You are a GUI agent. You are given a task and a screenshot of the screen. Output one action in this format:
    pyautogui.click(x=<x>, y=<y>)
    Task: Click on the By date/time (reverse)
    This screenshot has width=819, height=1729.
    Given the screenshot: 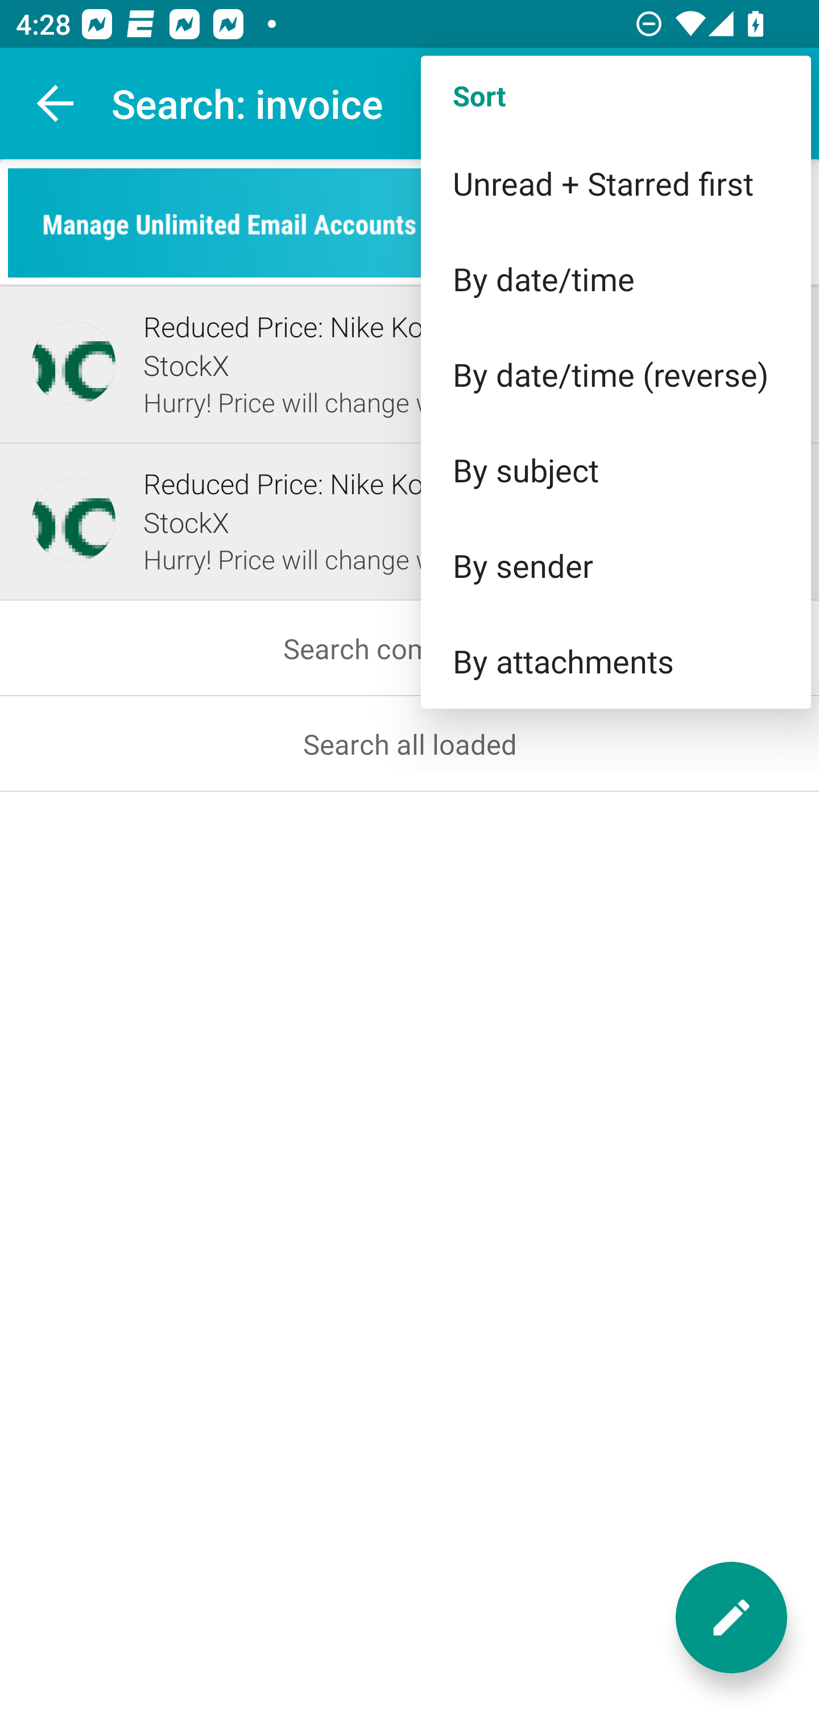 What is the action you would take?
    pyautogui.click(x=615, y=374)
    